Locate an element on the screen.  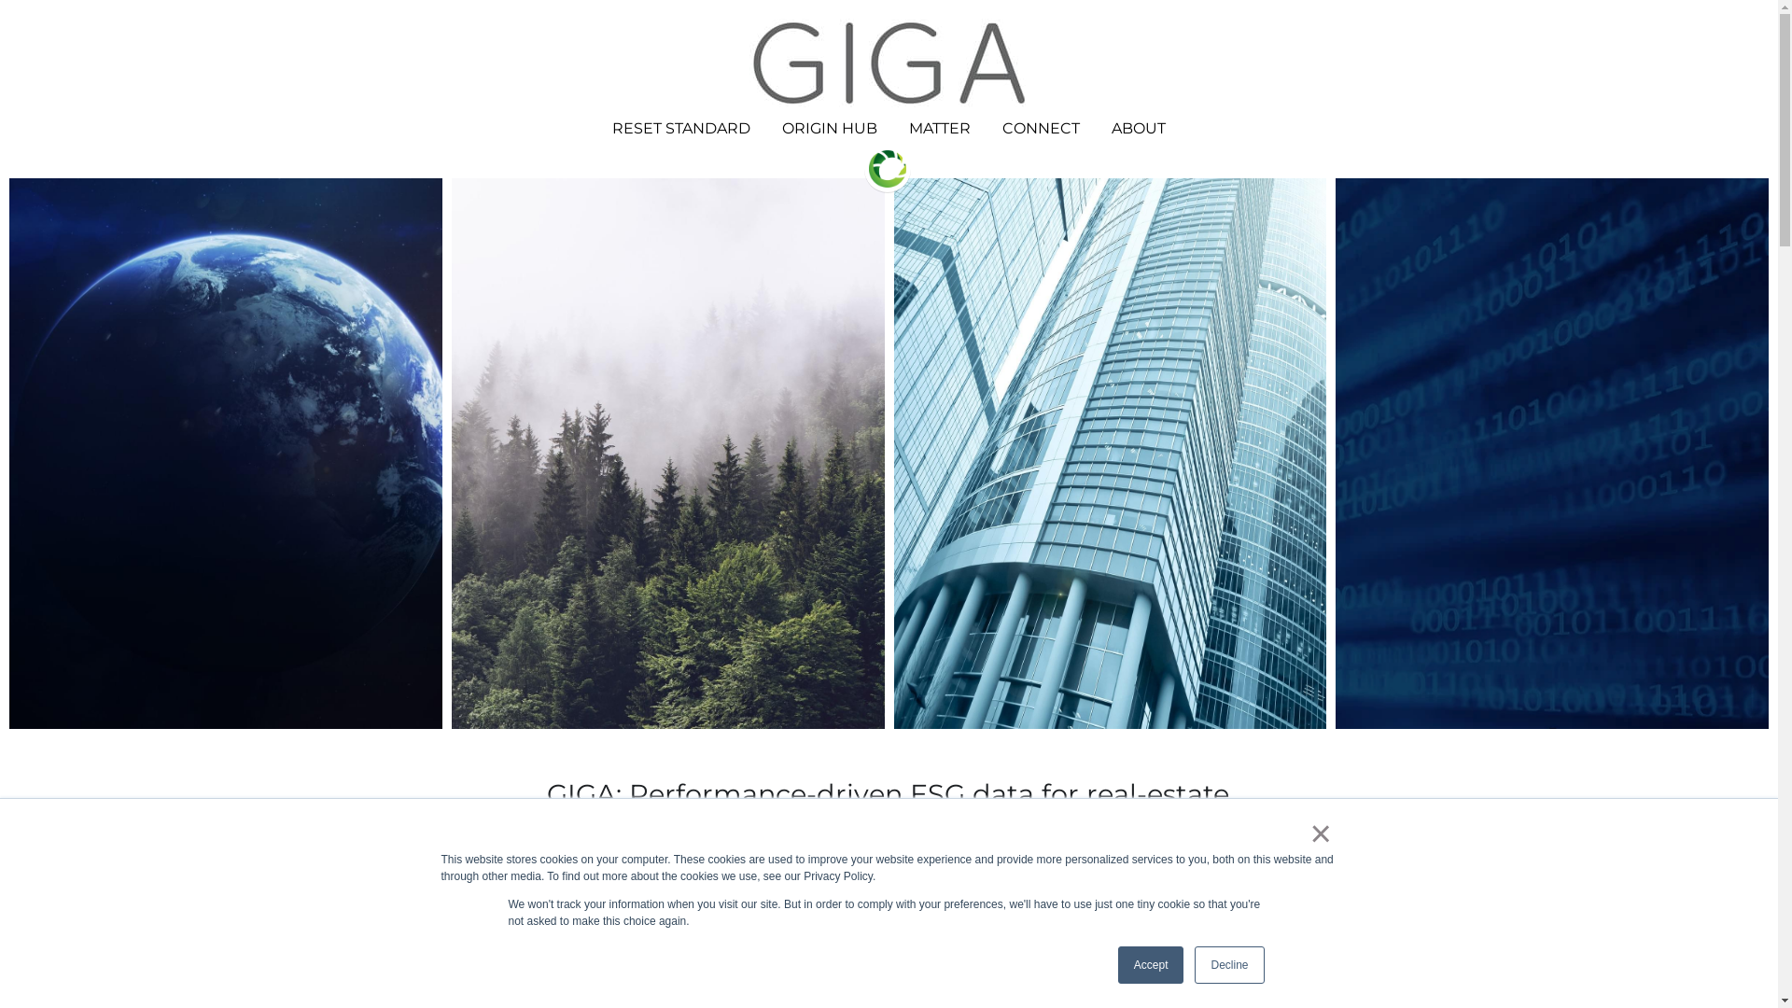
RESET STANDARD is located at coordinates (681, 129).